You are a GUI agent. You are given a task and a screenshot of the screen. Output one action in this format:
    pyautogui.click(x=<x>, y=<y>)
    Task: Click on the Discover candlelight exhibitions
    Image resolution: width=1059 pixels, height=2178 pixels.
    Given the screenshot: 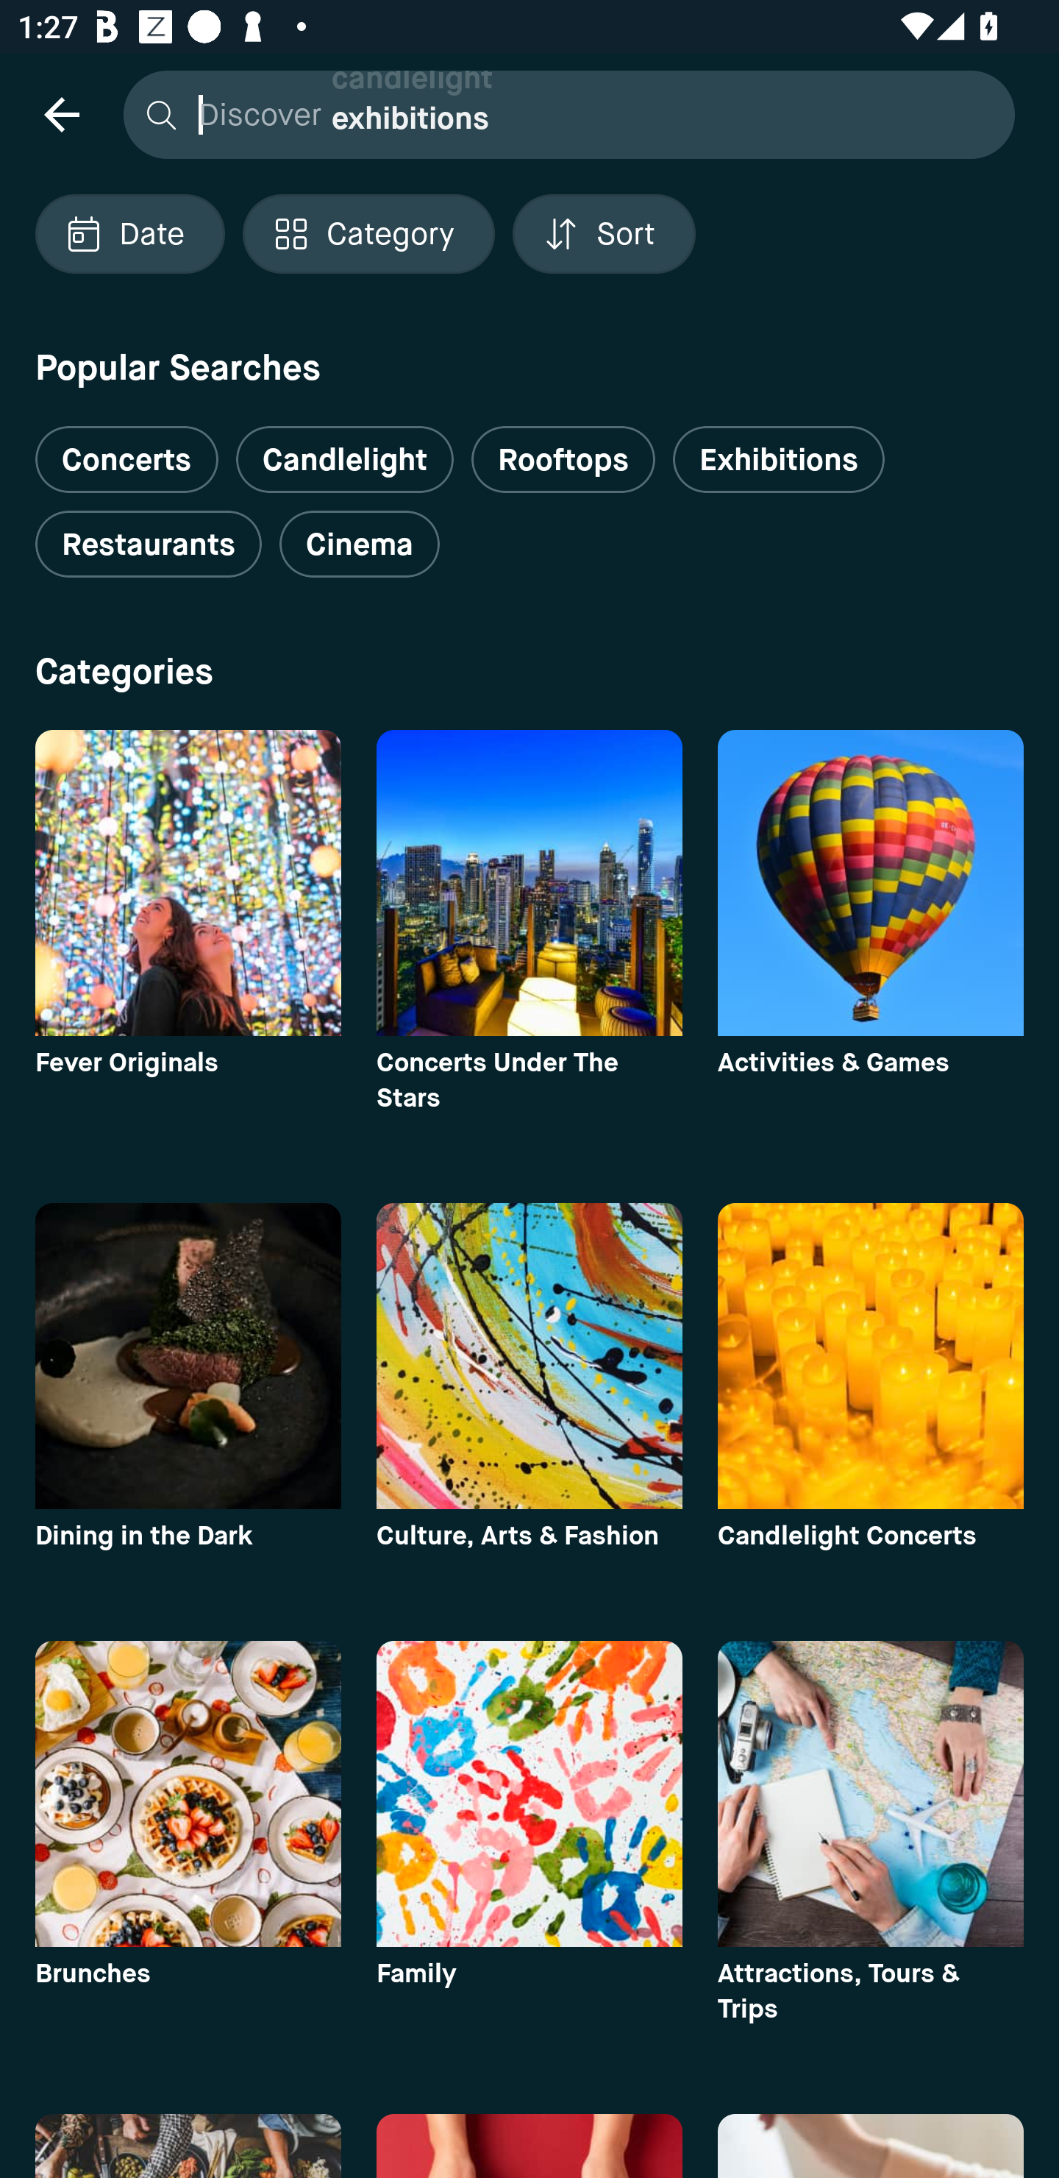 What is the action you would take?
    pyautogui.click(x=563, y=113)
    